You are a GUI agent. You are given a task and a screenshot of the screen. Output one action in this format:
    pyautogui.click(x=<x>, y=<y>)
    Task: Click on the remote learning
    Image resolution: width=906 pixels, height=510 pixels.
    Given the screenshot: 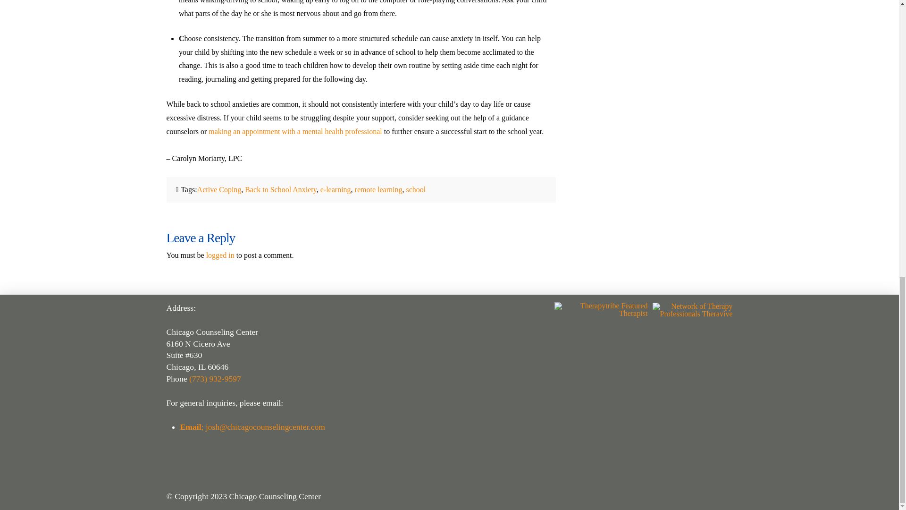 What is the action you would take?
    pyautogui.click(x=378, y=190)
    